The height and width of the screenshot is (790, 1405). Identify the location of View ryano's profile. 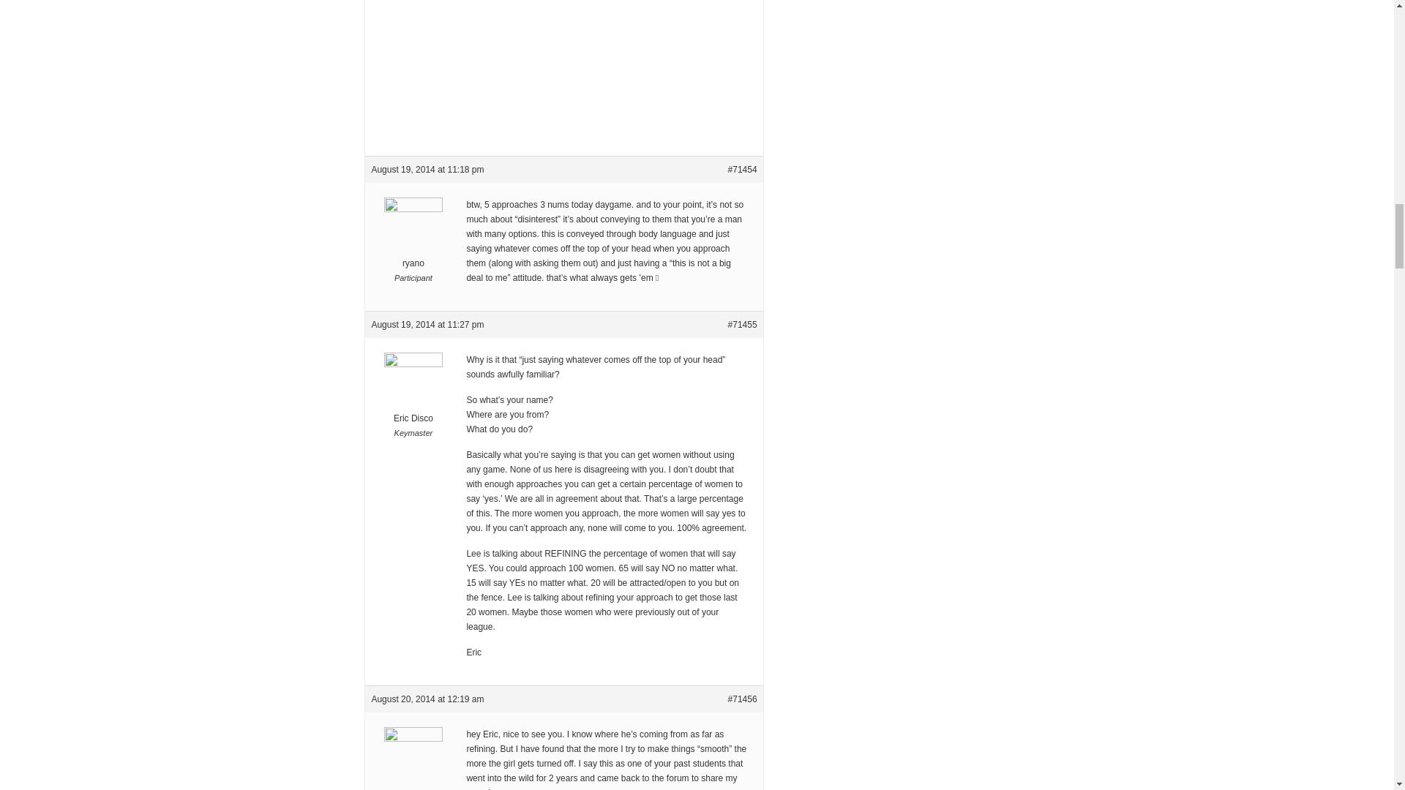
(413, 768).